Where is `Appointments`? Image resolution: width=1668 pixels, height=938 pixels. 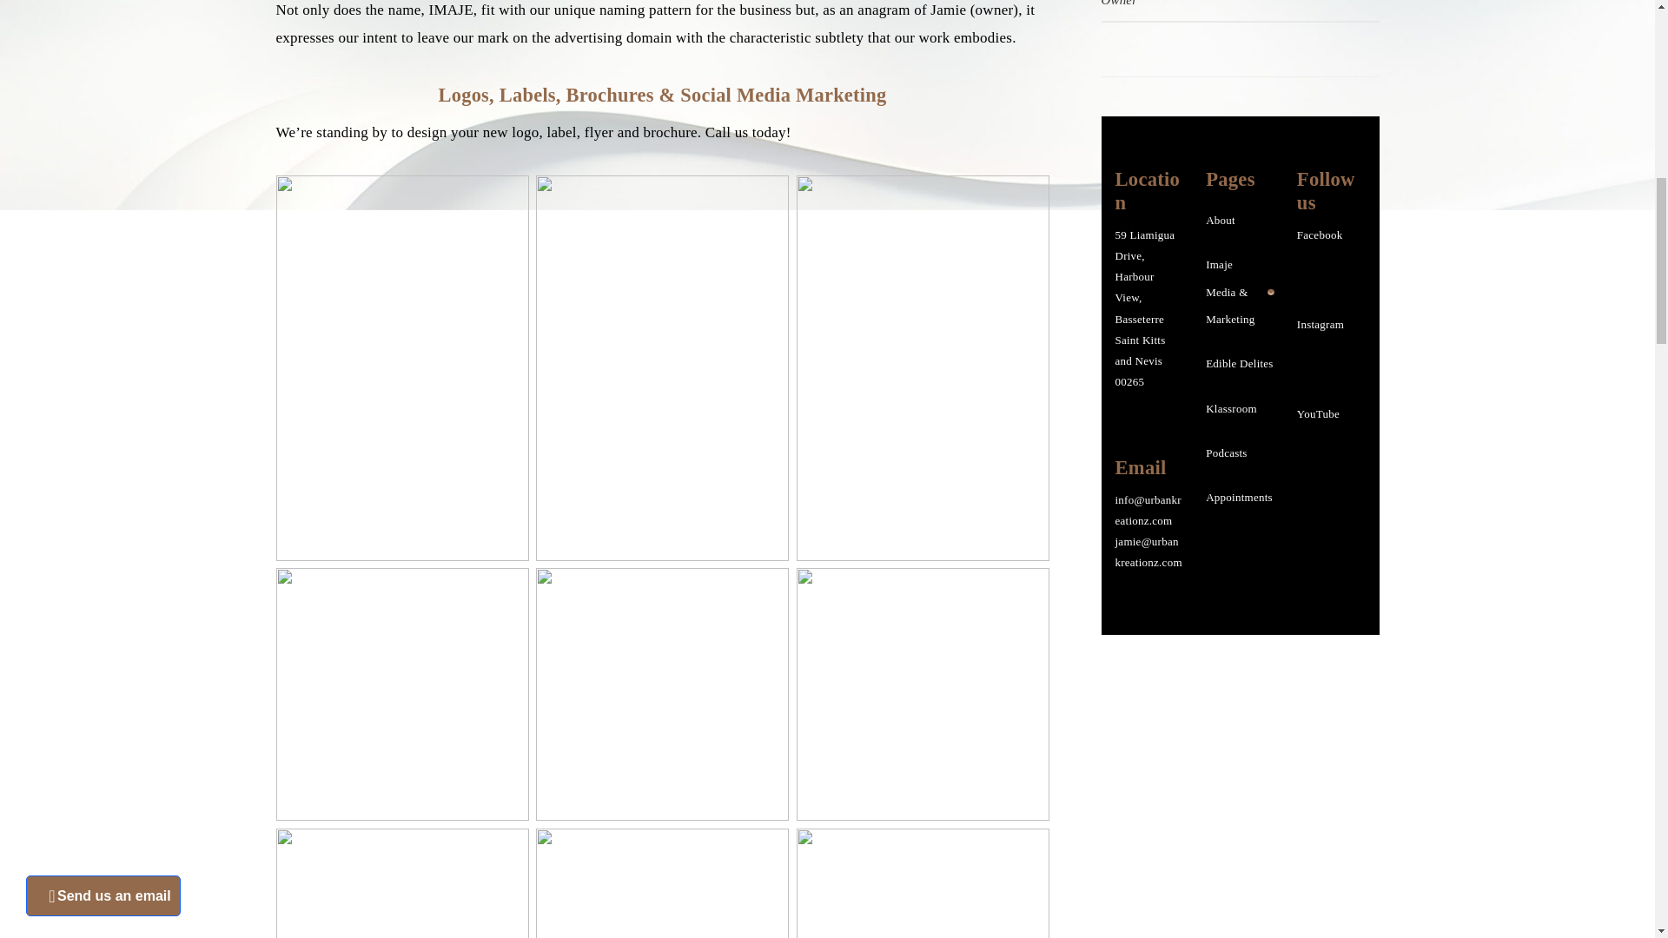 Appointments is located at coordinates (1239, 497).